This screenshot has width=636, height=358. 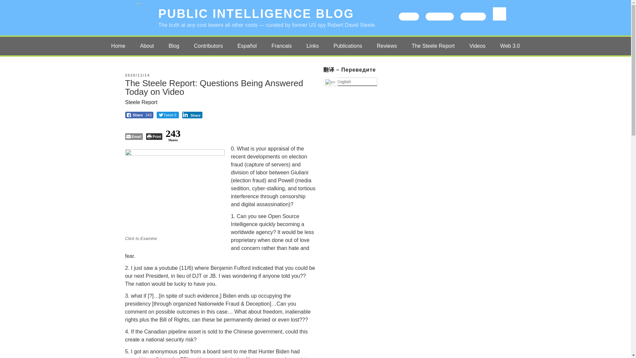 I want to click on The Steele Report, so click(x=433, y=46).